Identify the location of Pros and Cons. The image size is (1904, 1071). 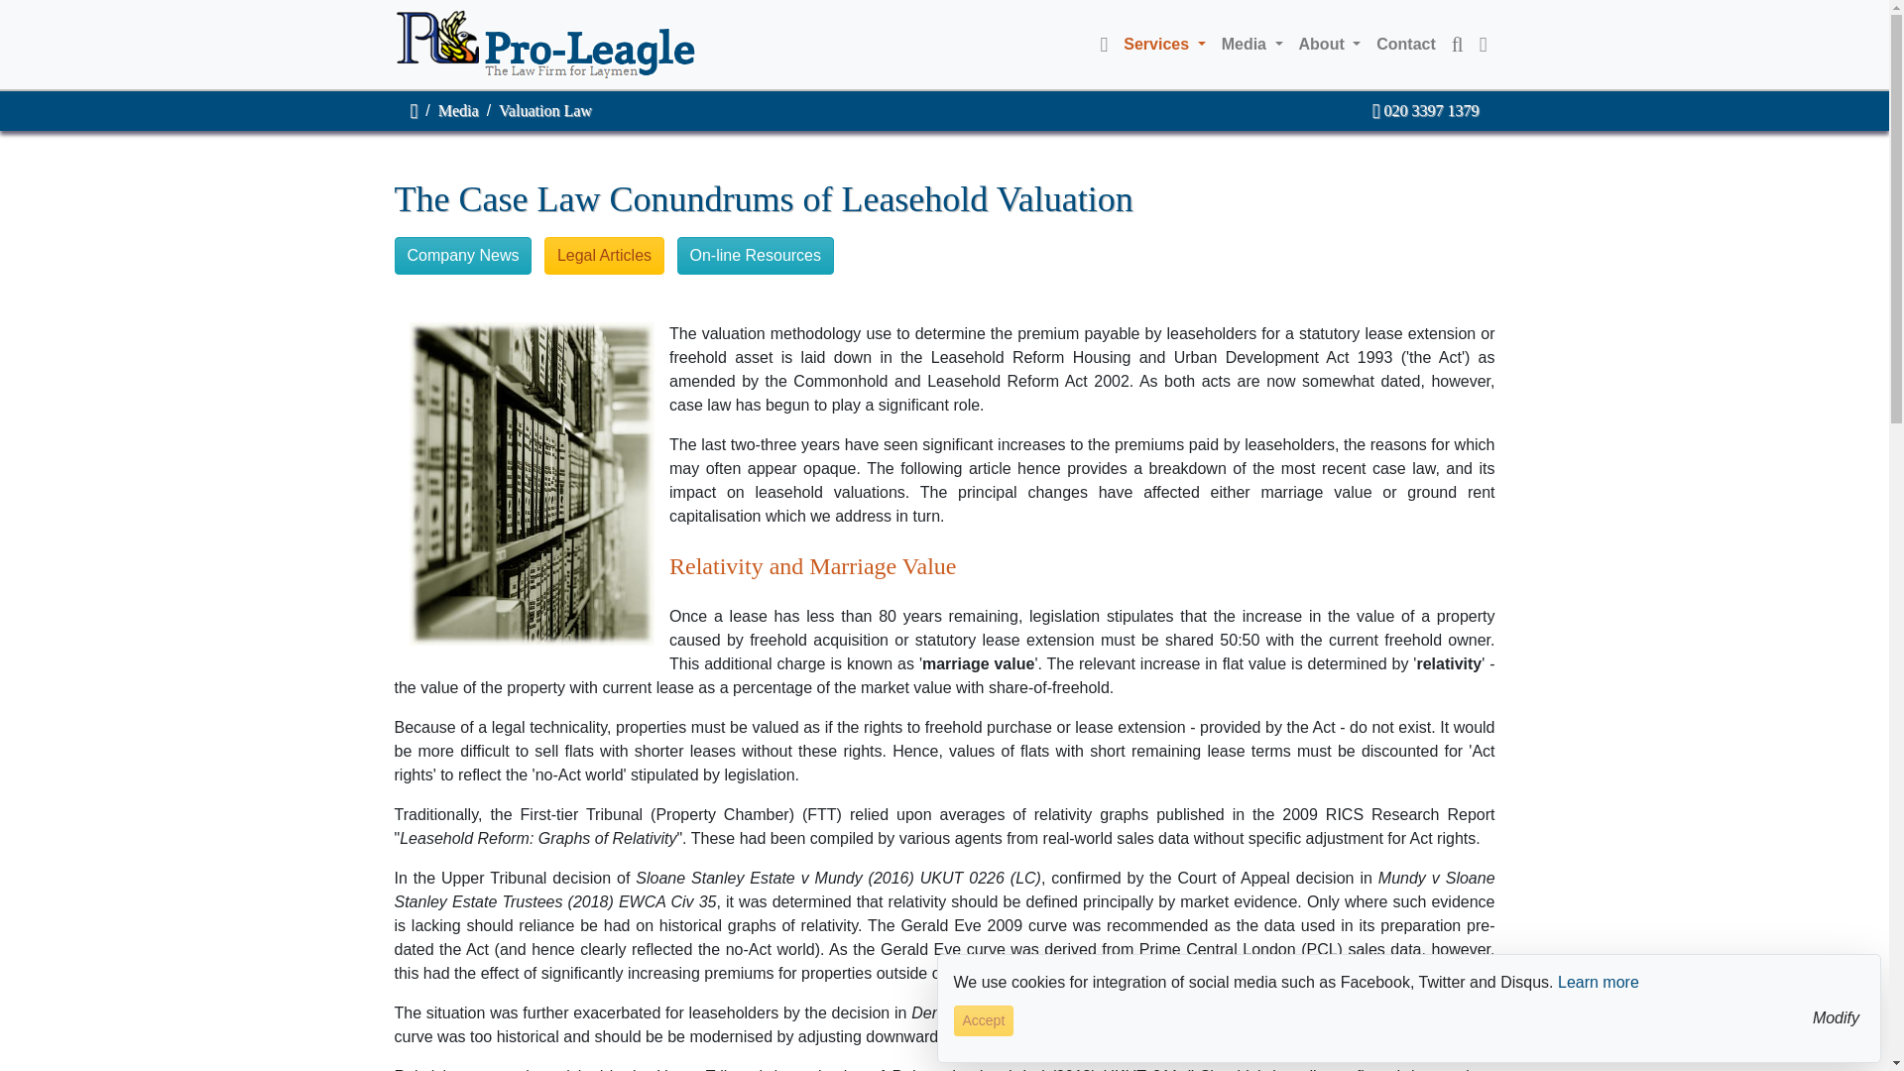
(605, 255).